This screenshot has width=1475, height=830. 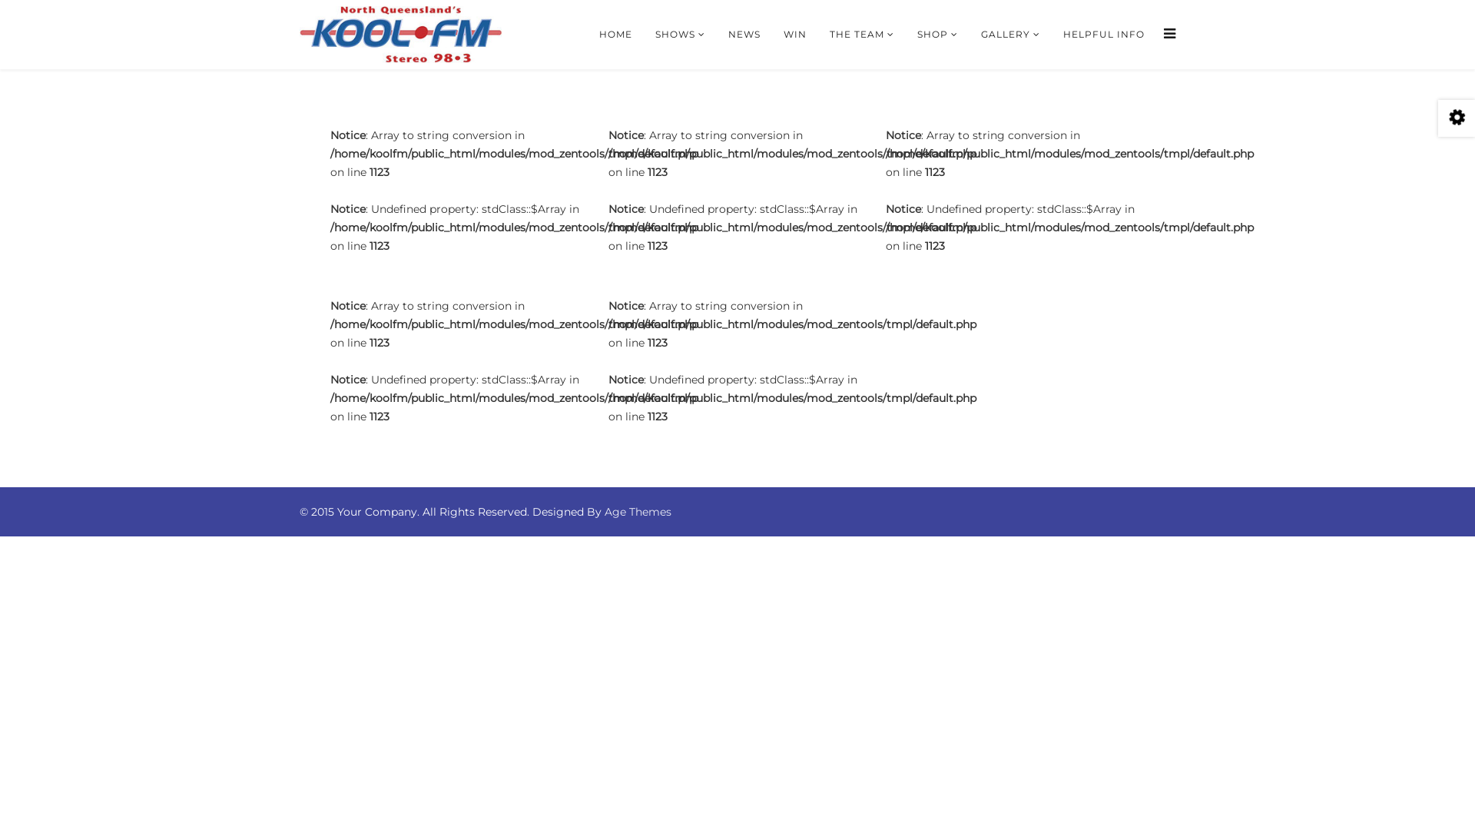 What do you see at coordinates (862, 35) in the screenshot?
I see `THE TEAM` at bounding box center [862, 35].